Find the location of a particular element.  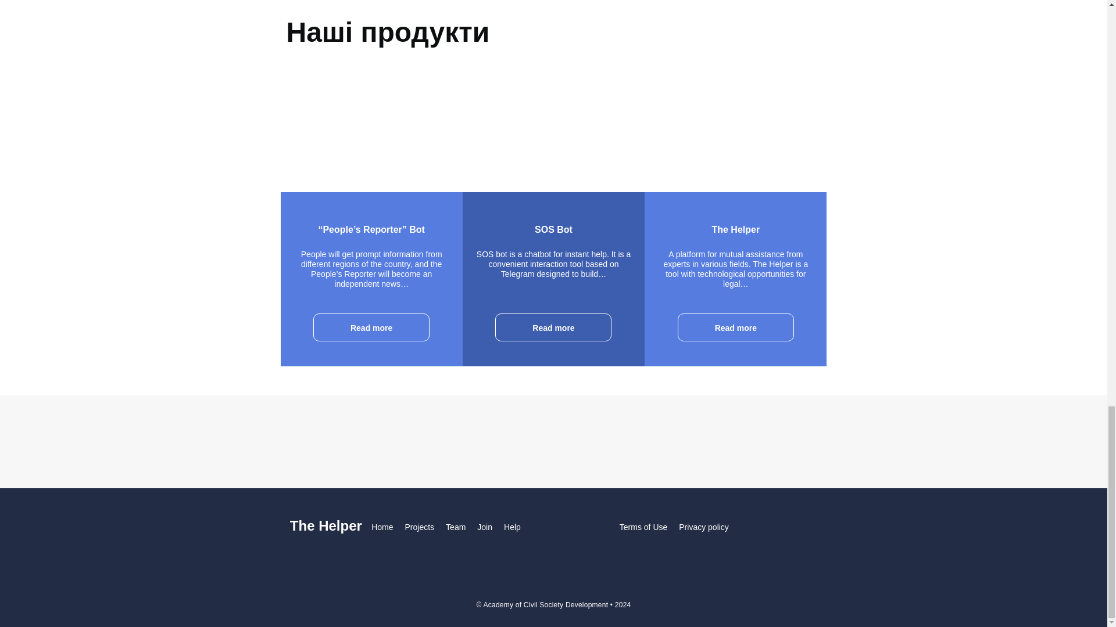

Team is located at coordinates (455, 527).